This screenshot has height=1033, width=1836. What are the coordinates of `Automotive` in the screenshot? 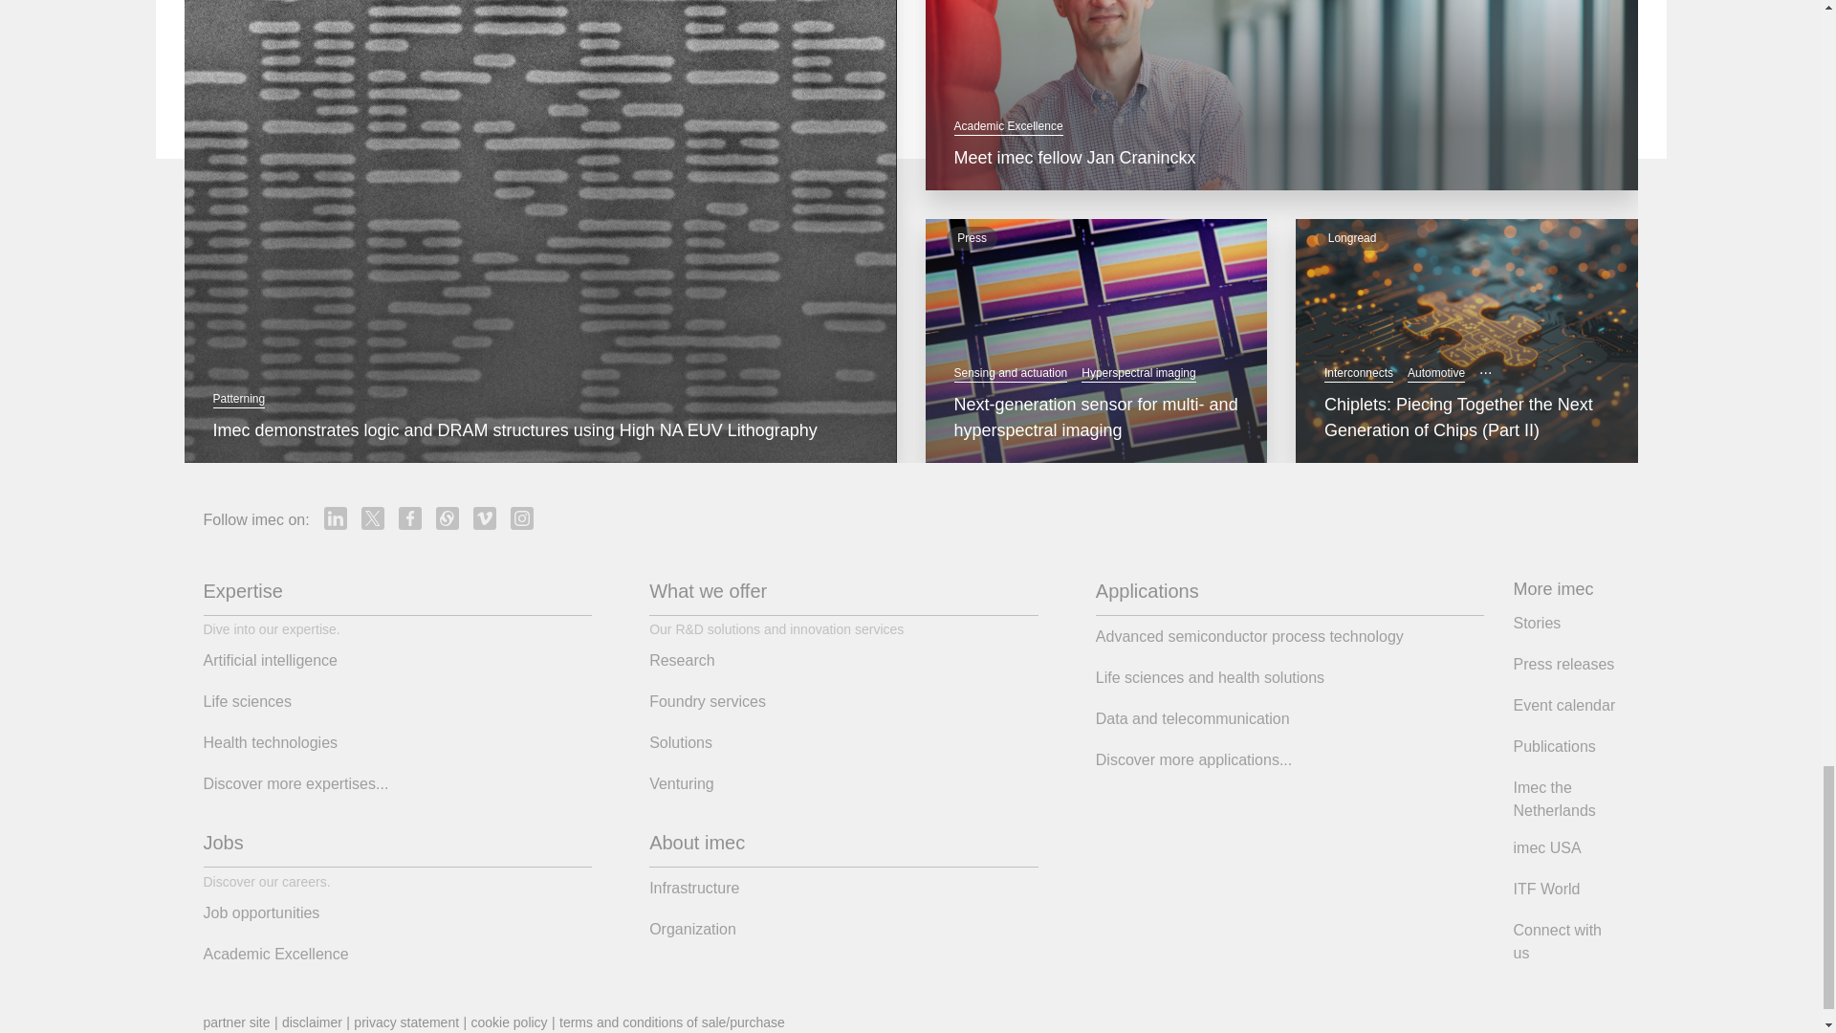 It's located at (1436, 373).